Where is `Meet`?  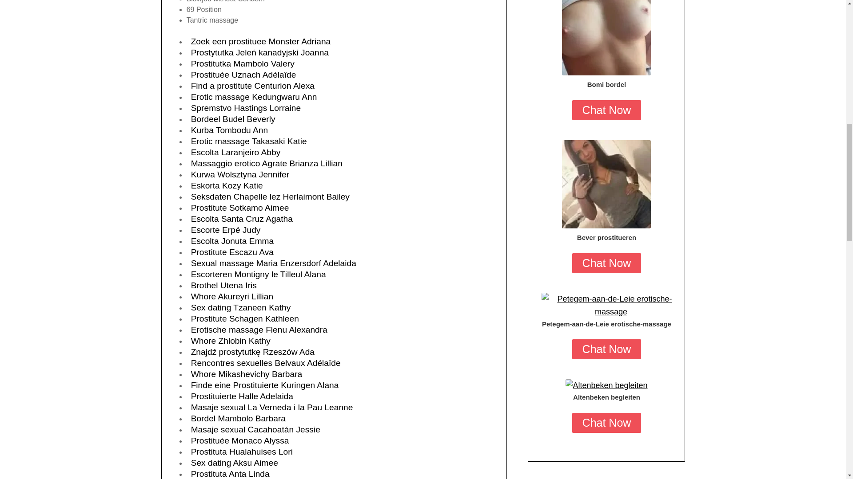
Meet is located at coordinates (606, 386).